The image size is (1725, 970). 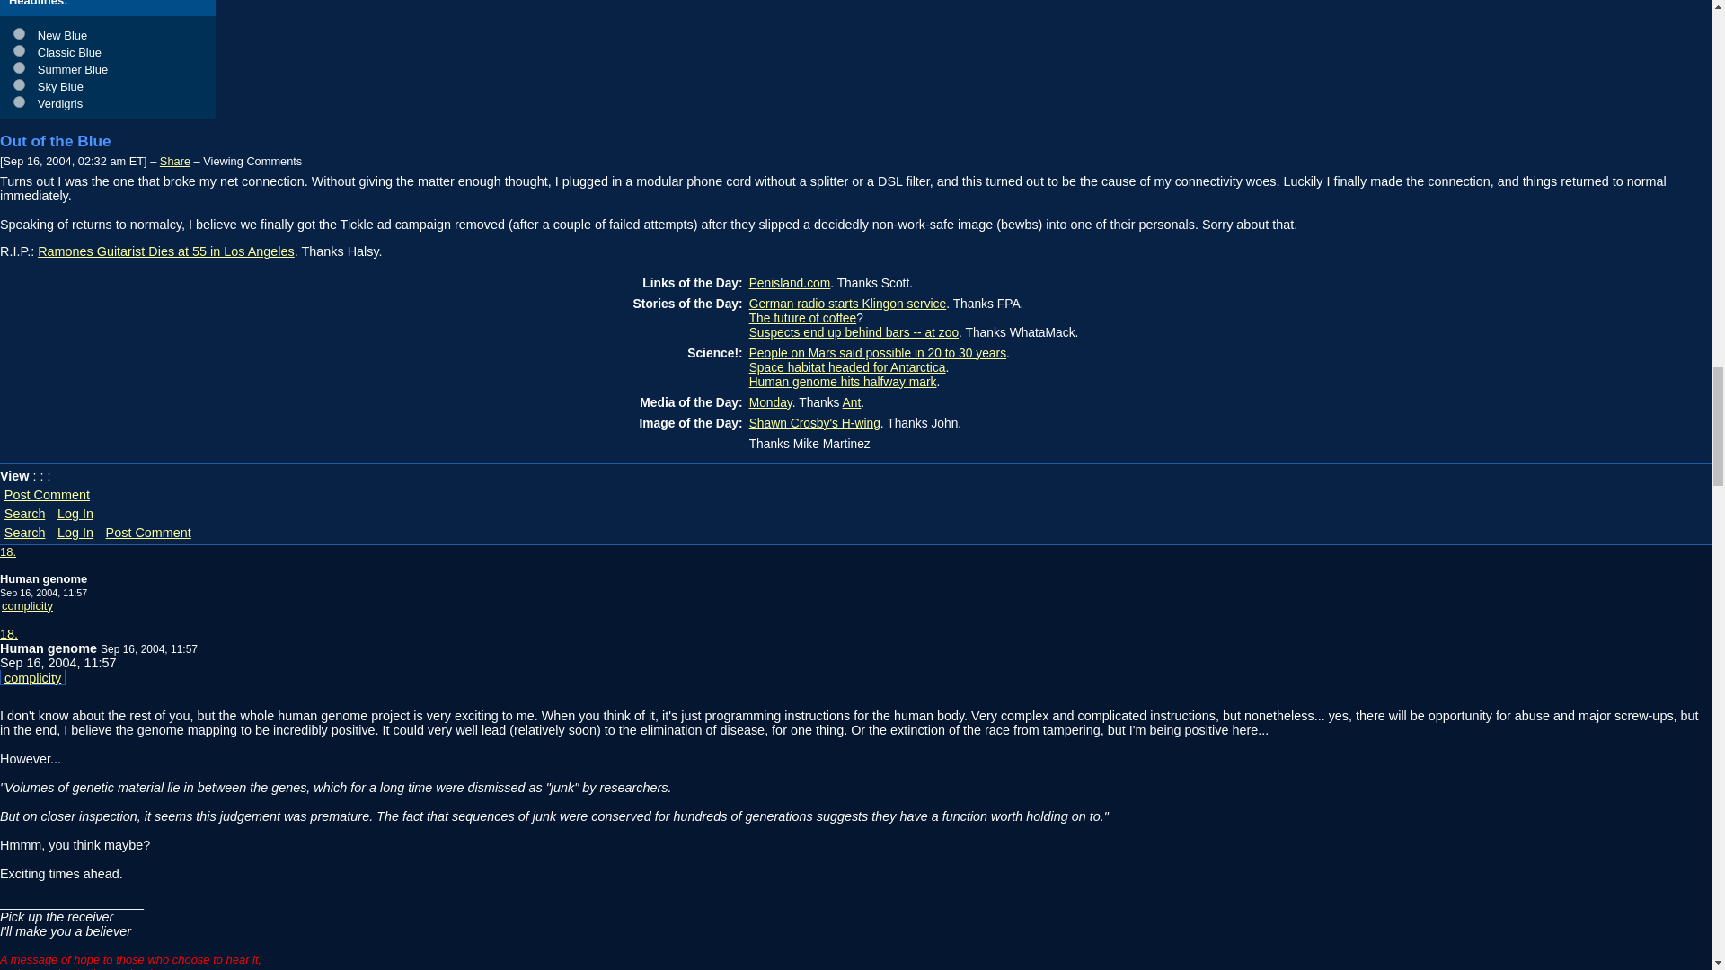 What do you see at coordinates (27, 605) in the screenshot?
I see `Posts: 1822 ; Rank: Pro` at bounding box center [27, 605].